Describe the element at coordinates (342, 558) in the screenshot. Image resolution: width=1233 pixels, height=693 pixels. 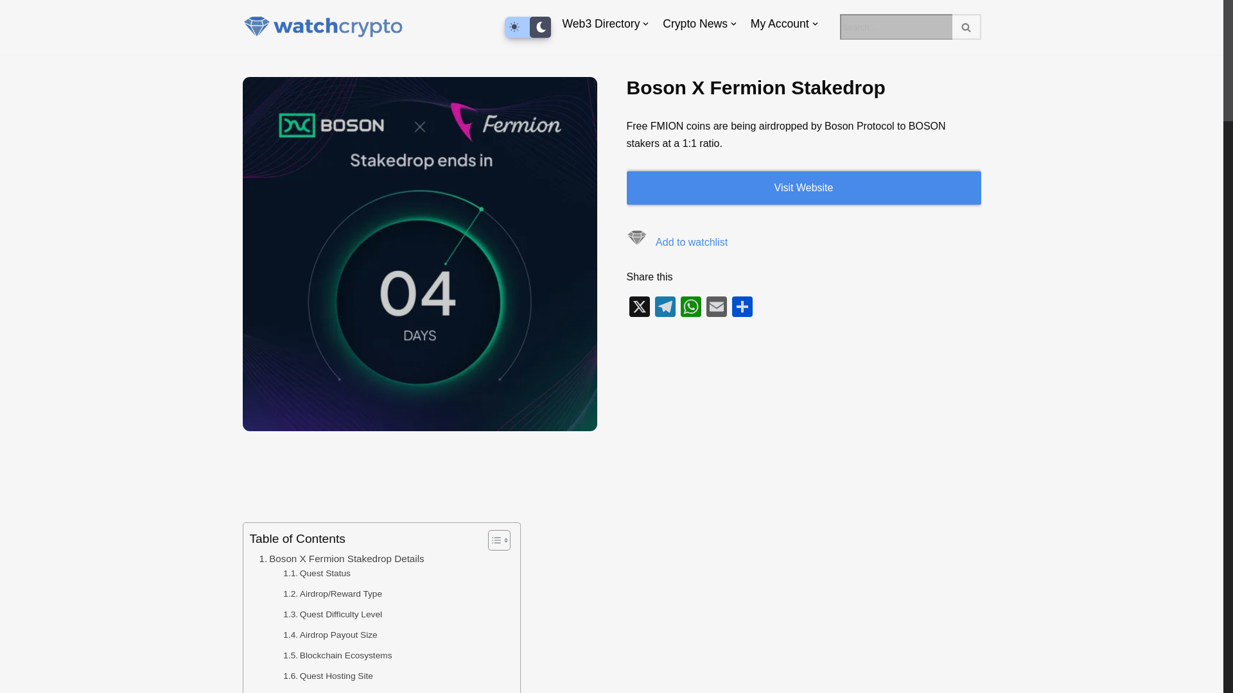
I see `Boson X Fermion Stakedrop Details` at that location.